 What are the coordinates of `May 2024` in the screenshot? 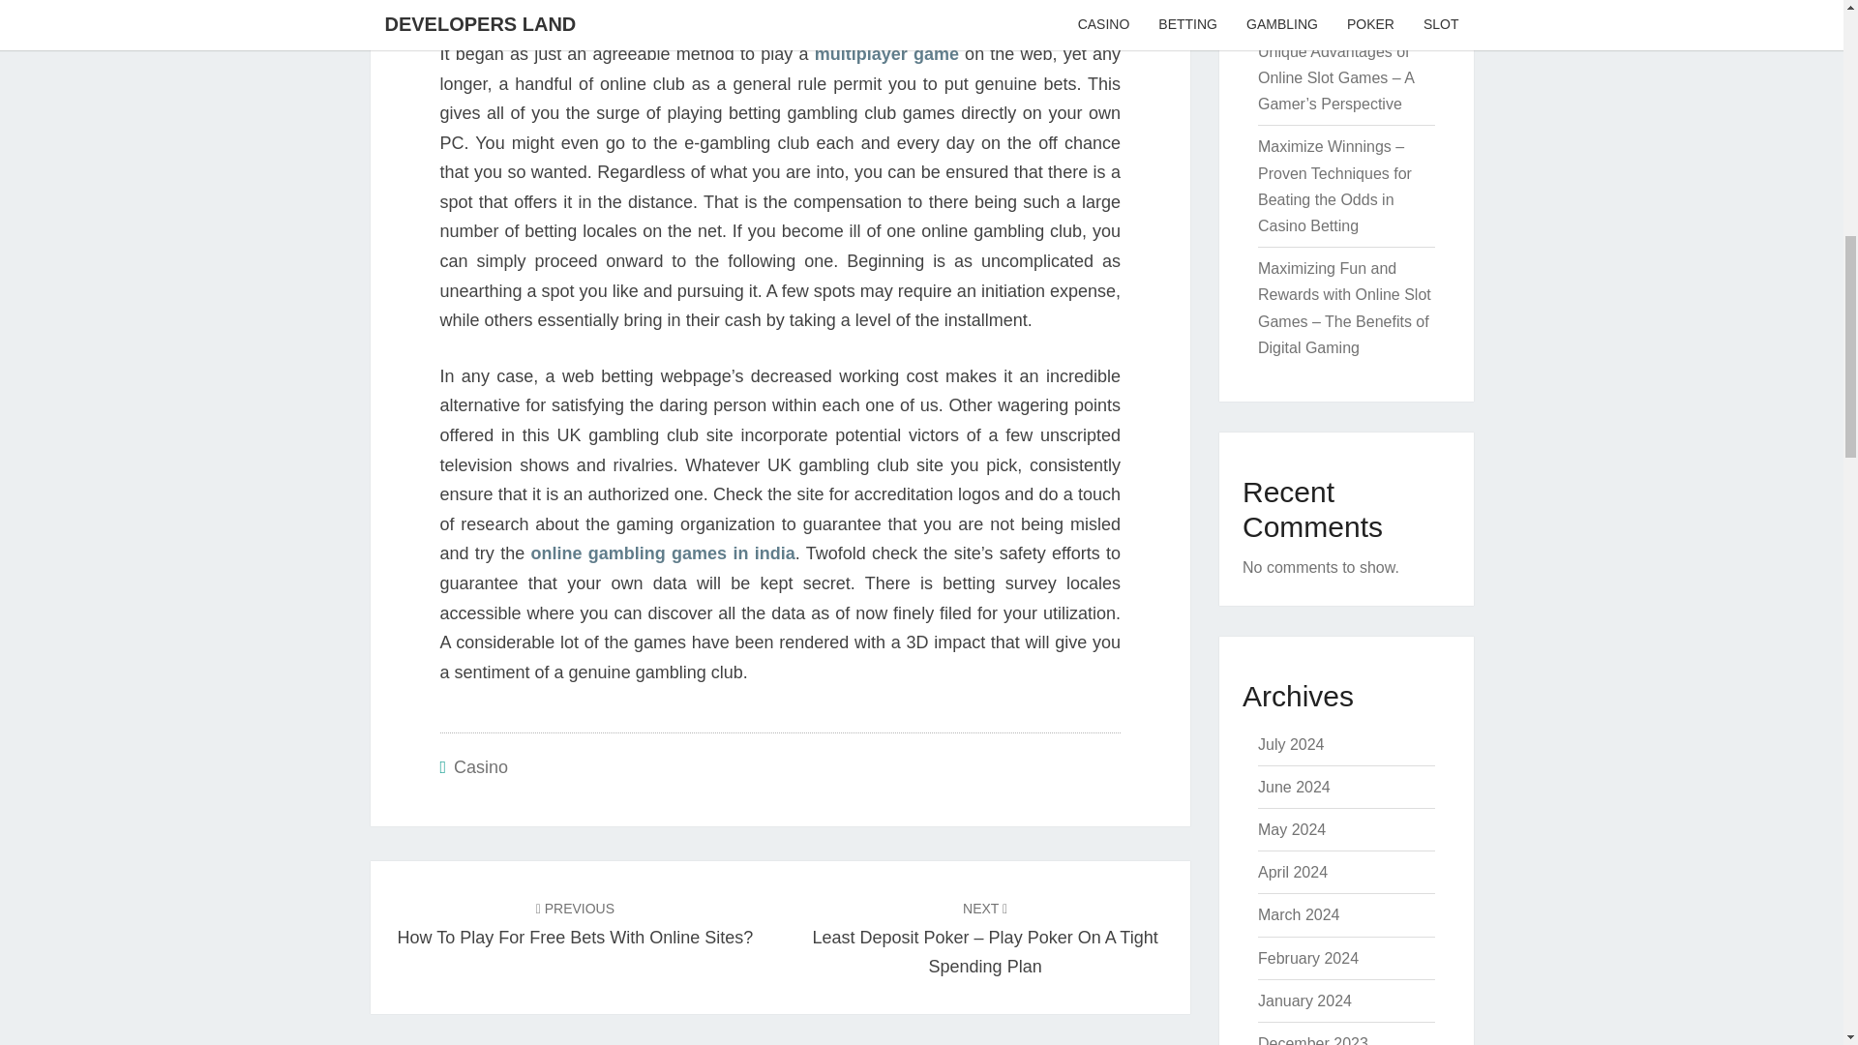 It's located at (1291, 829).